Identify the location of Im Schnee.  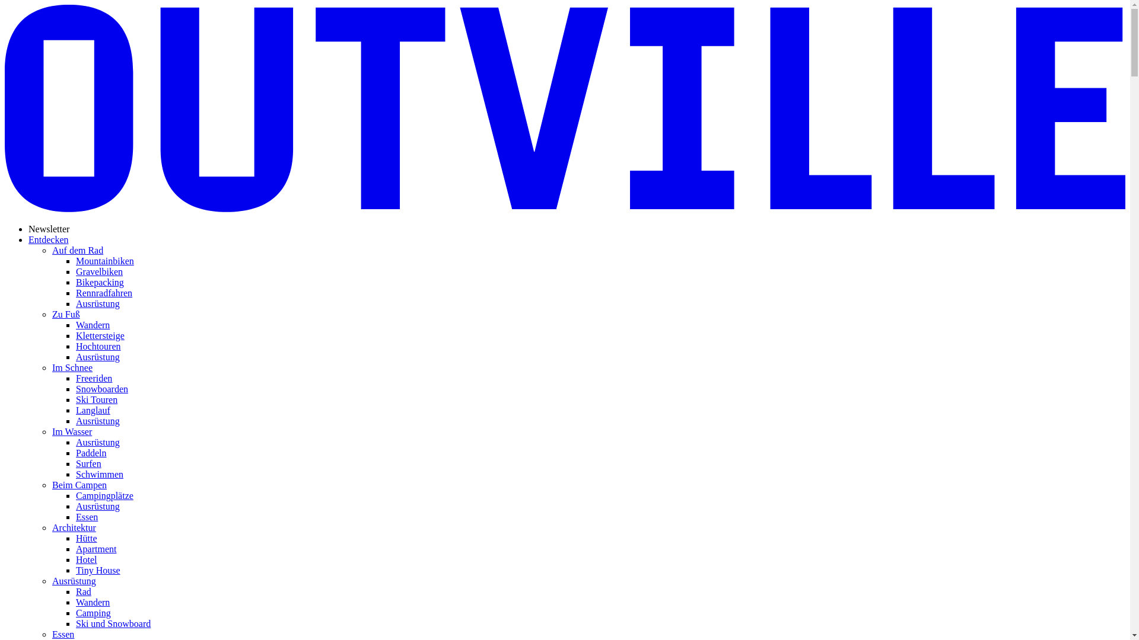
(72, 367).